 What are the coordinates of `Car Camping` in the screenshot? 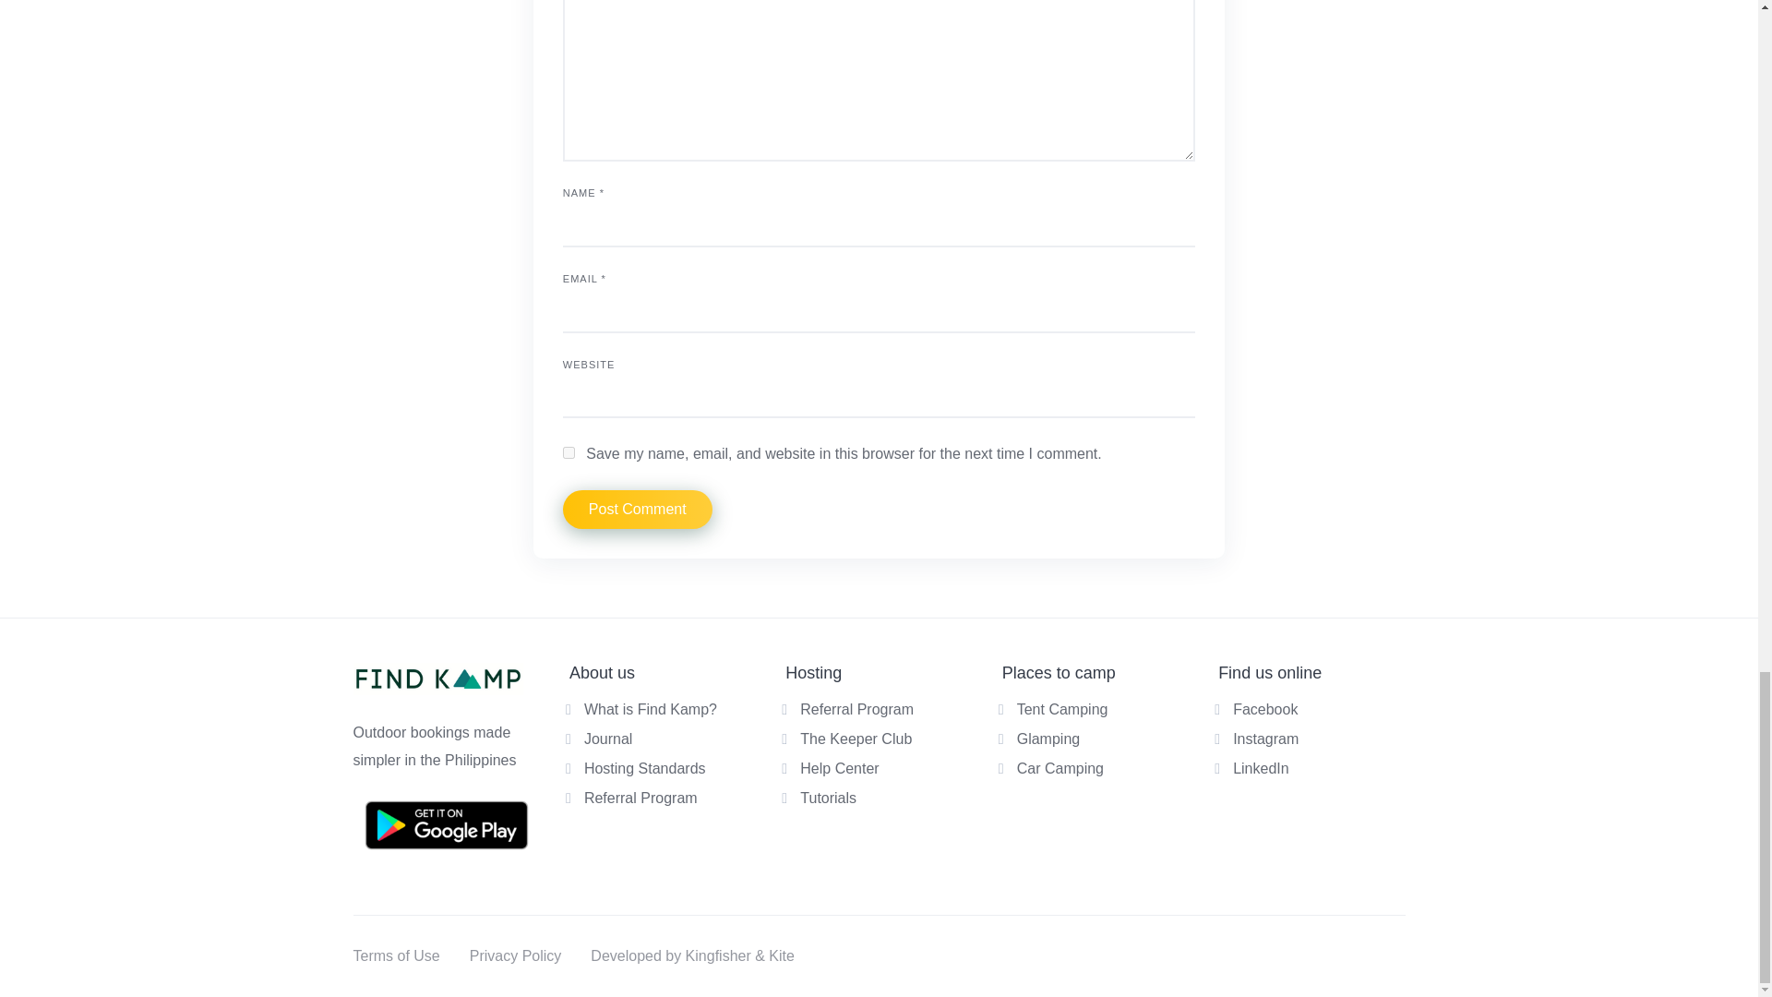 It's located at (1060, 768).